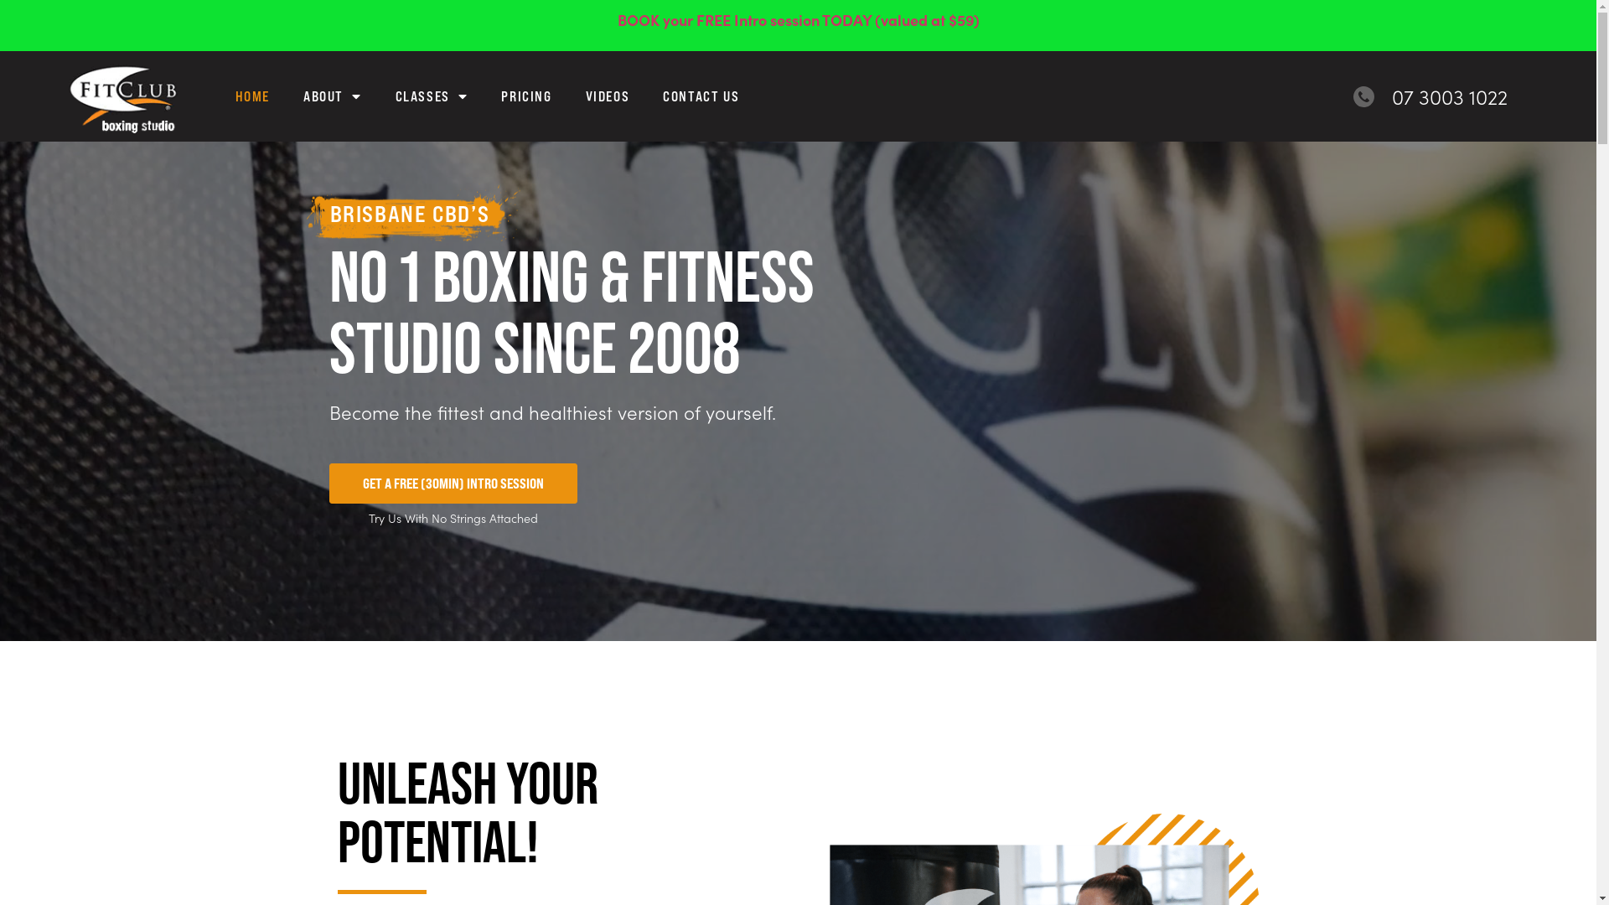 The width and height of the screenshot is (1609, 905). I want to click on HOME, so click(251, 96).